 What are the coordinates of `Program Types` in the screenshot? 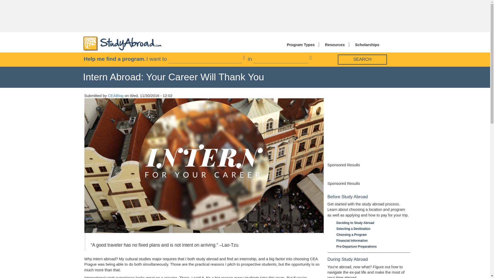 It's located at (300, 45).